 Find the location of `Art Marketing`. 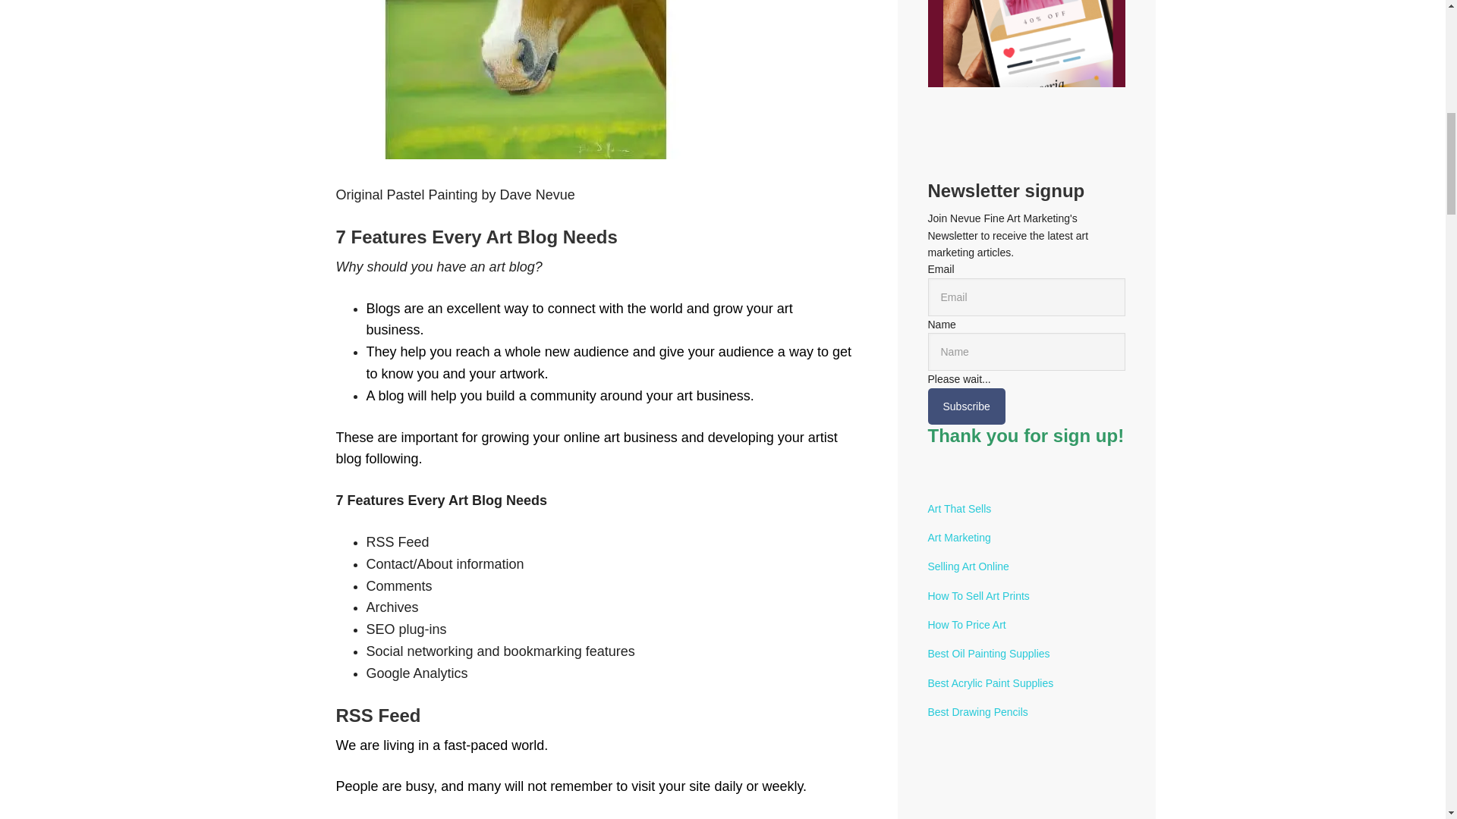

Art Marketing is located at coordinates (958, 537).